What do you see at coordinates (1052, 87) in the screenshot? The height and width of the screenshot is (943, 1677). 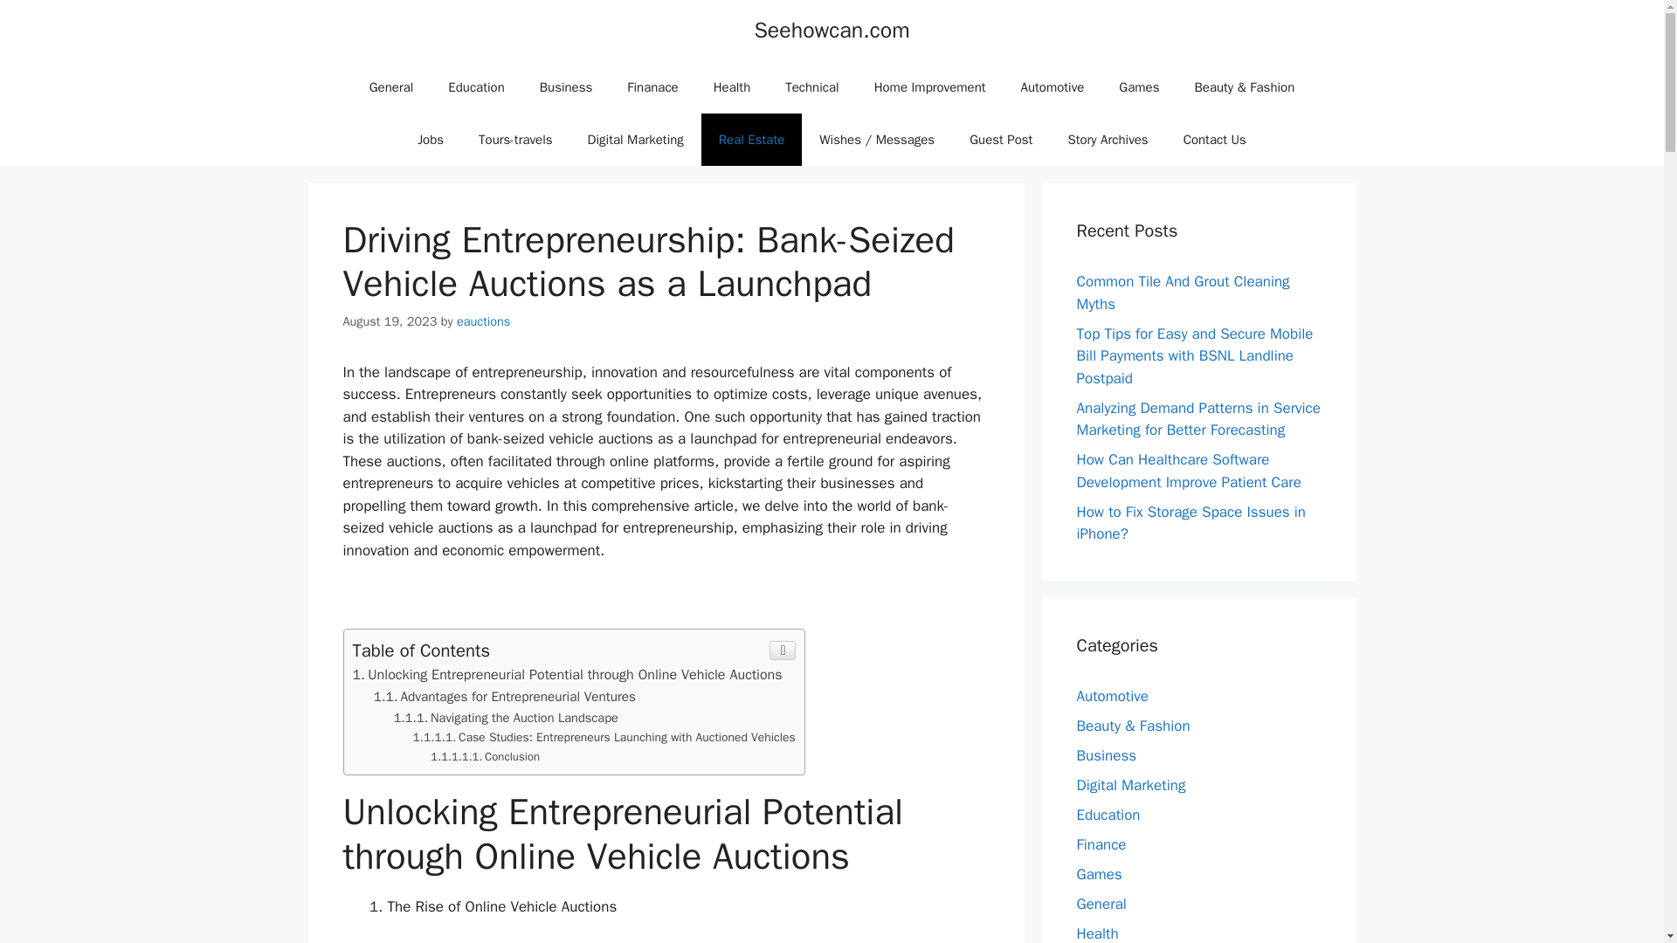 I see `Automotive` at bounding box center [1052, 87].